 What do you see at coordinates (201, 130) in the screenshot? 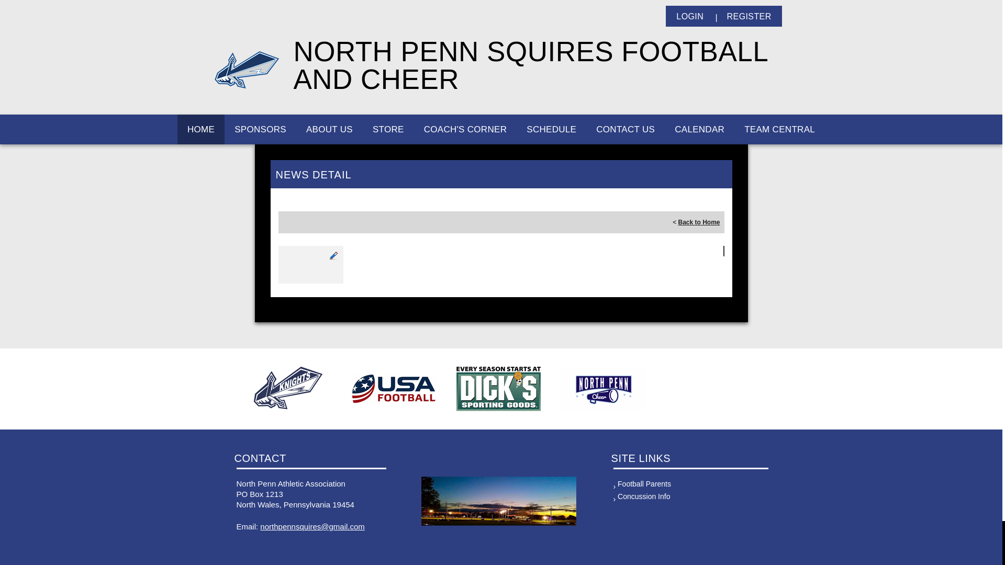
I see `HOME` at bounding box center [201, 130].